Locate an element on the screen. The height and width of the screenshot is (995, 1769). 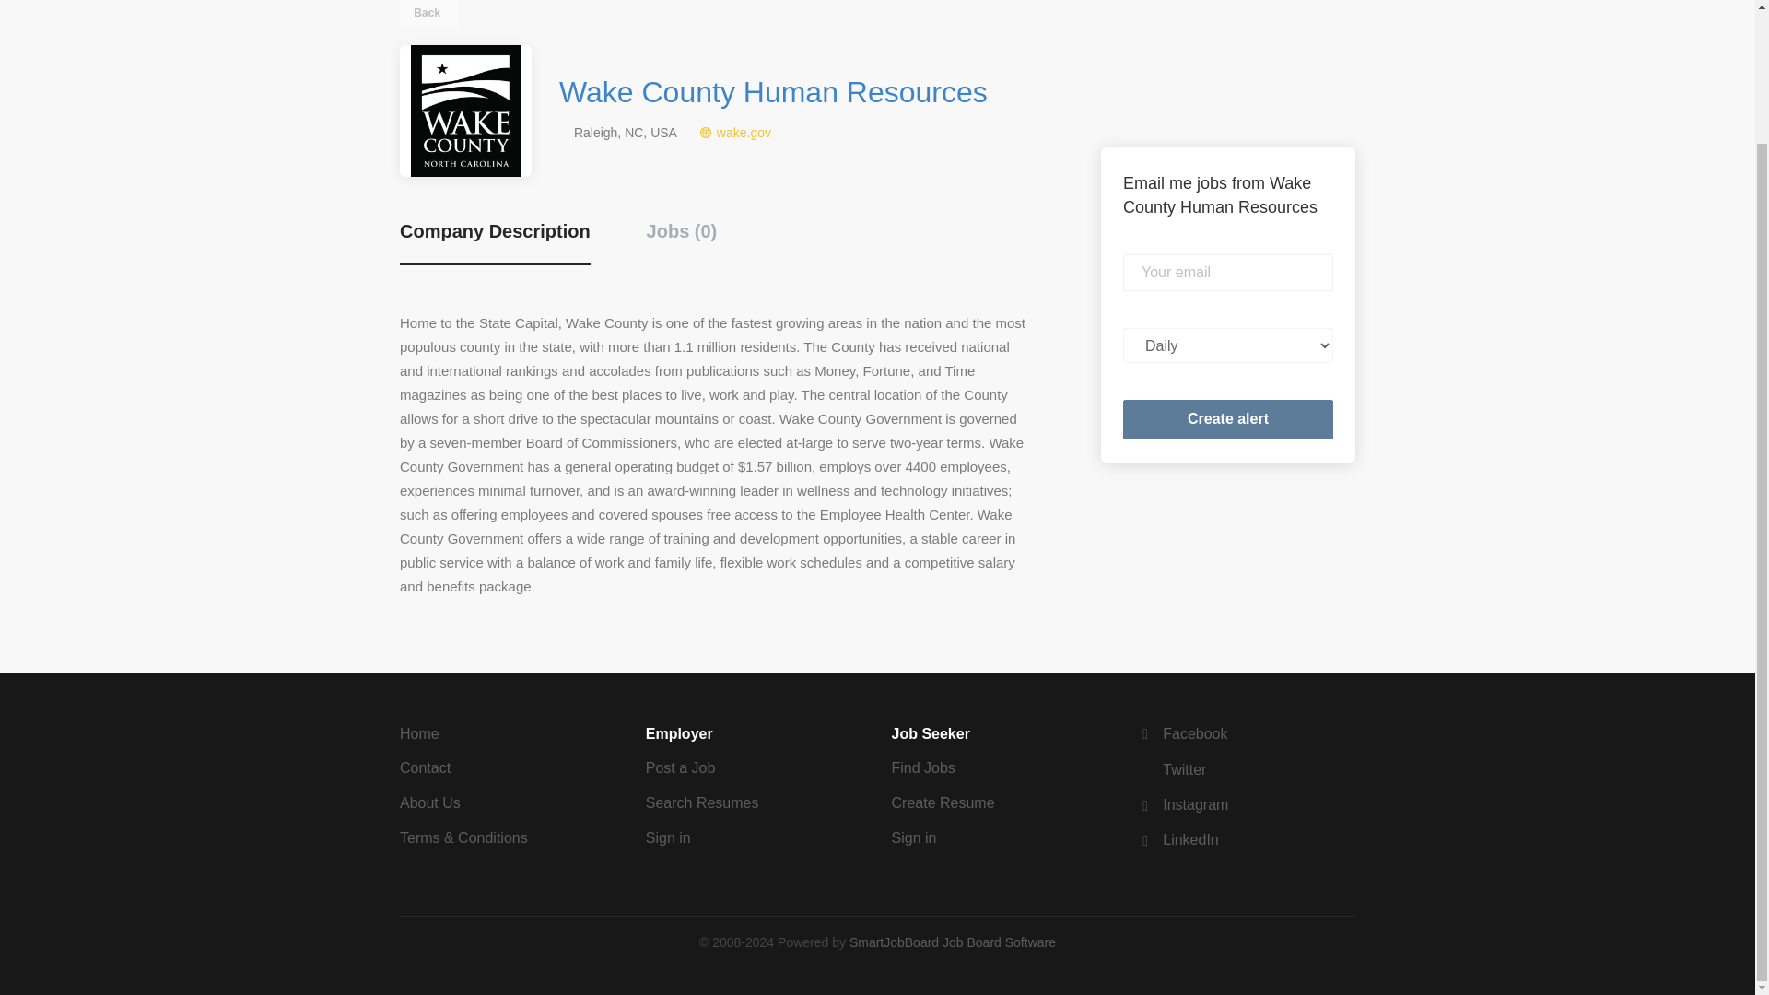
Sign in is located at coordinates (914, 837).